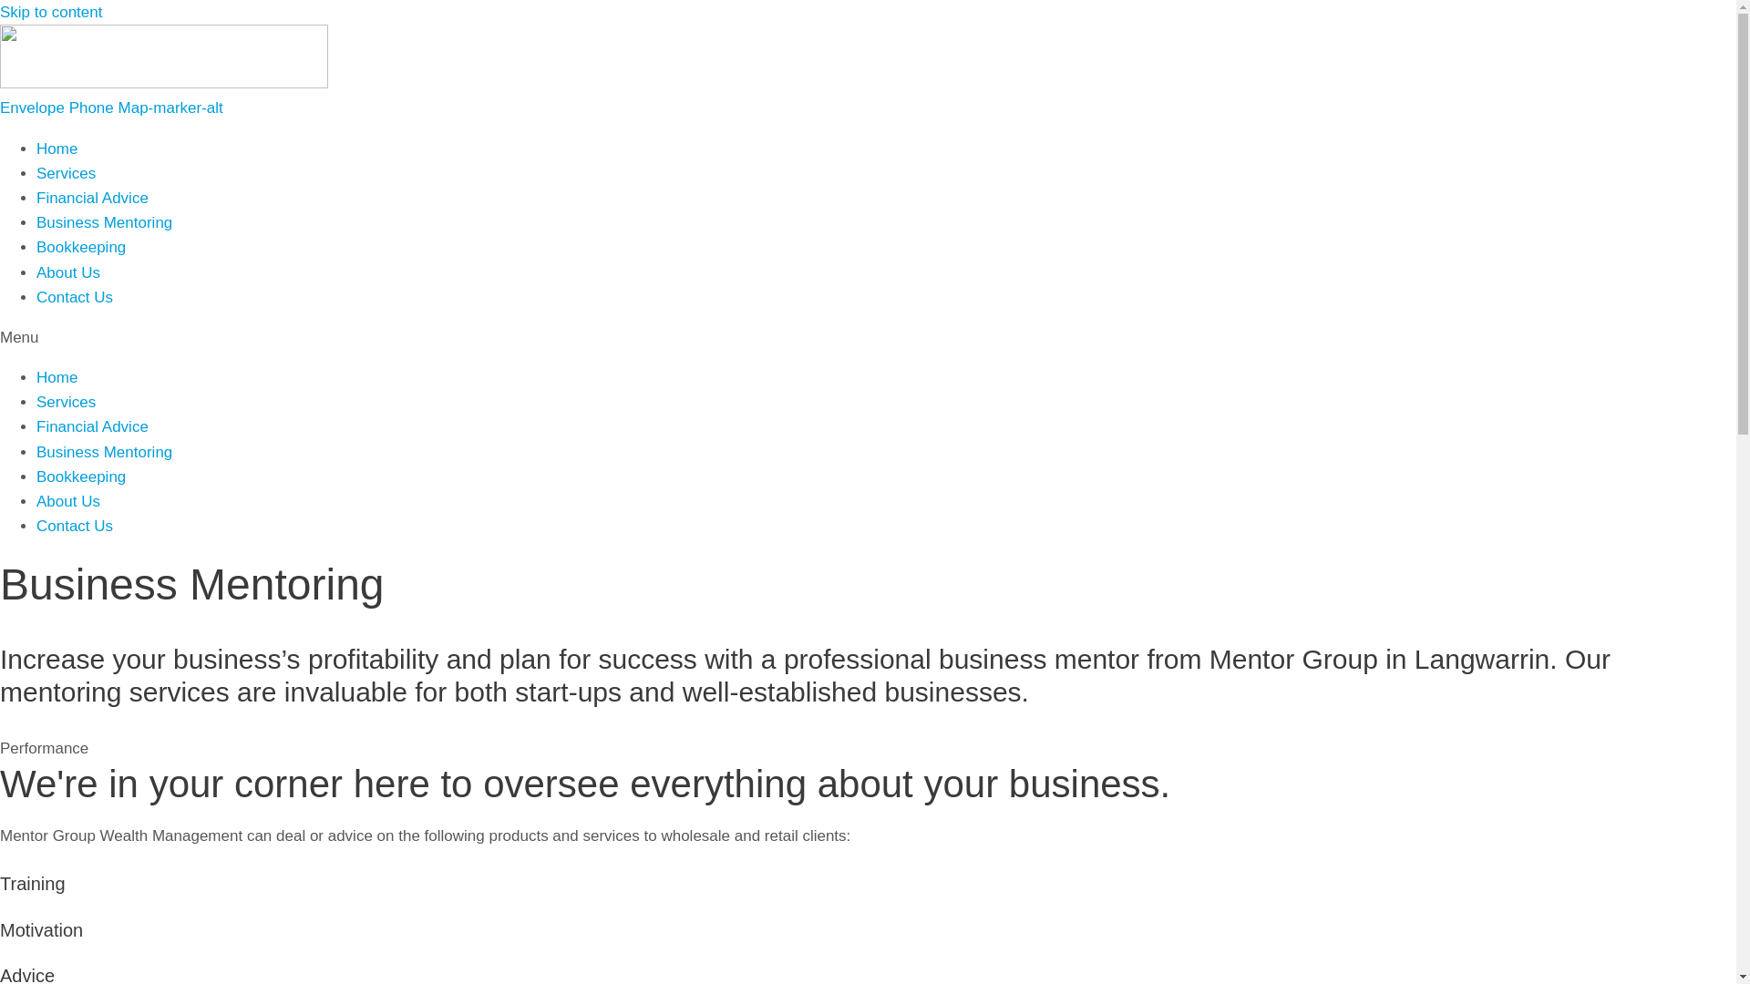 This screenshot has height=984, width=1750. I want to click on Business Mentoring, so click(104, 452).